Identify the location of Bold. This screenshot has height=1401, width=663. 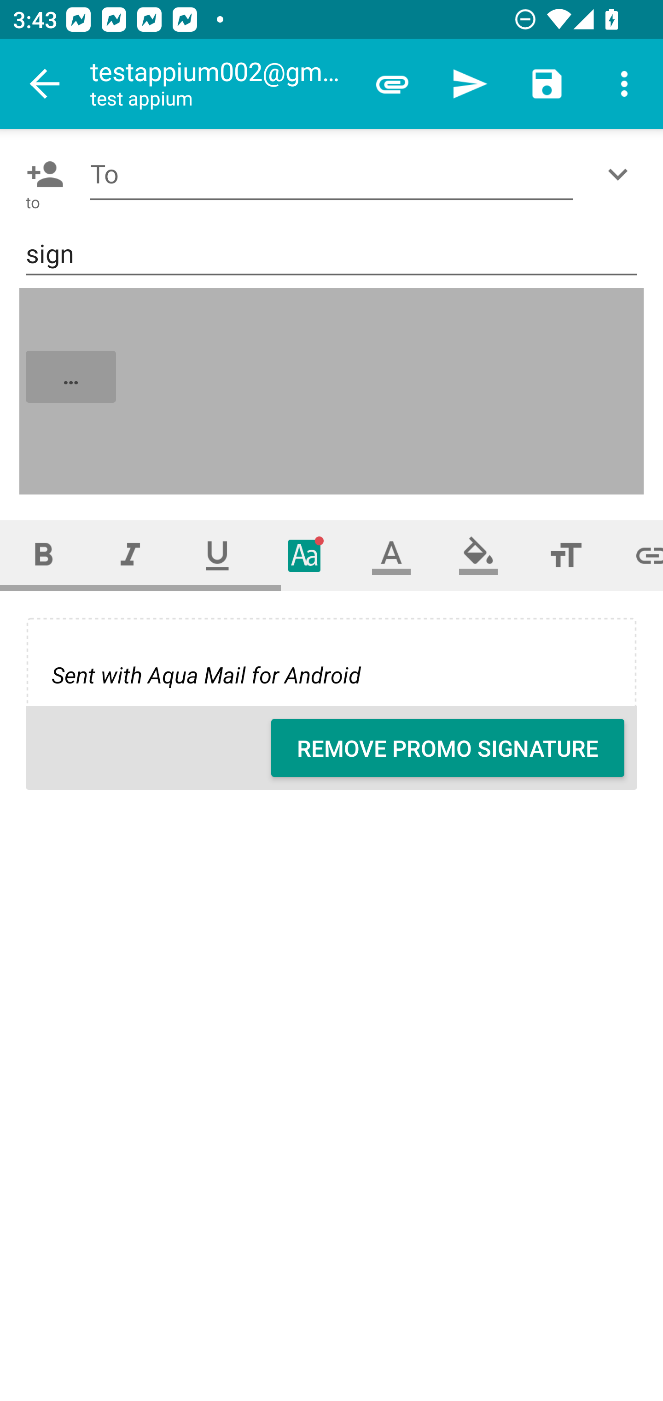
(43, 555).